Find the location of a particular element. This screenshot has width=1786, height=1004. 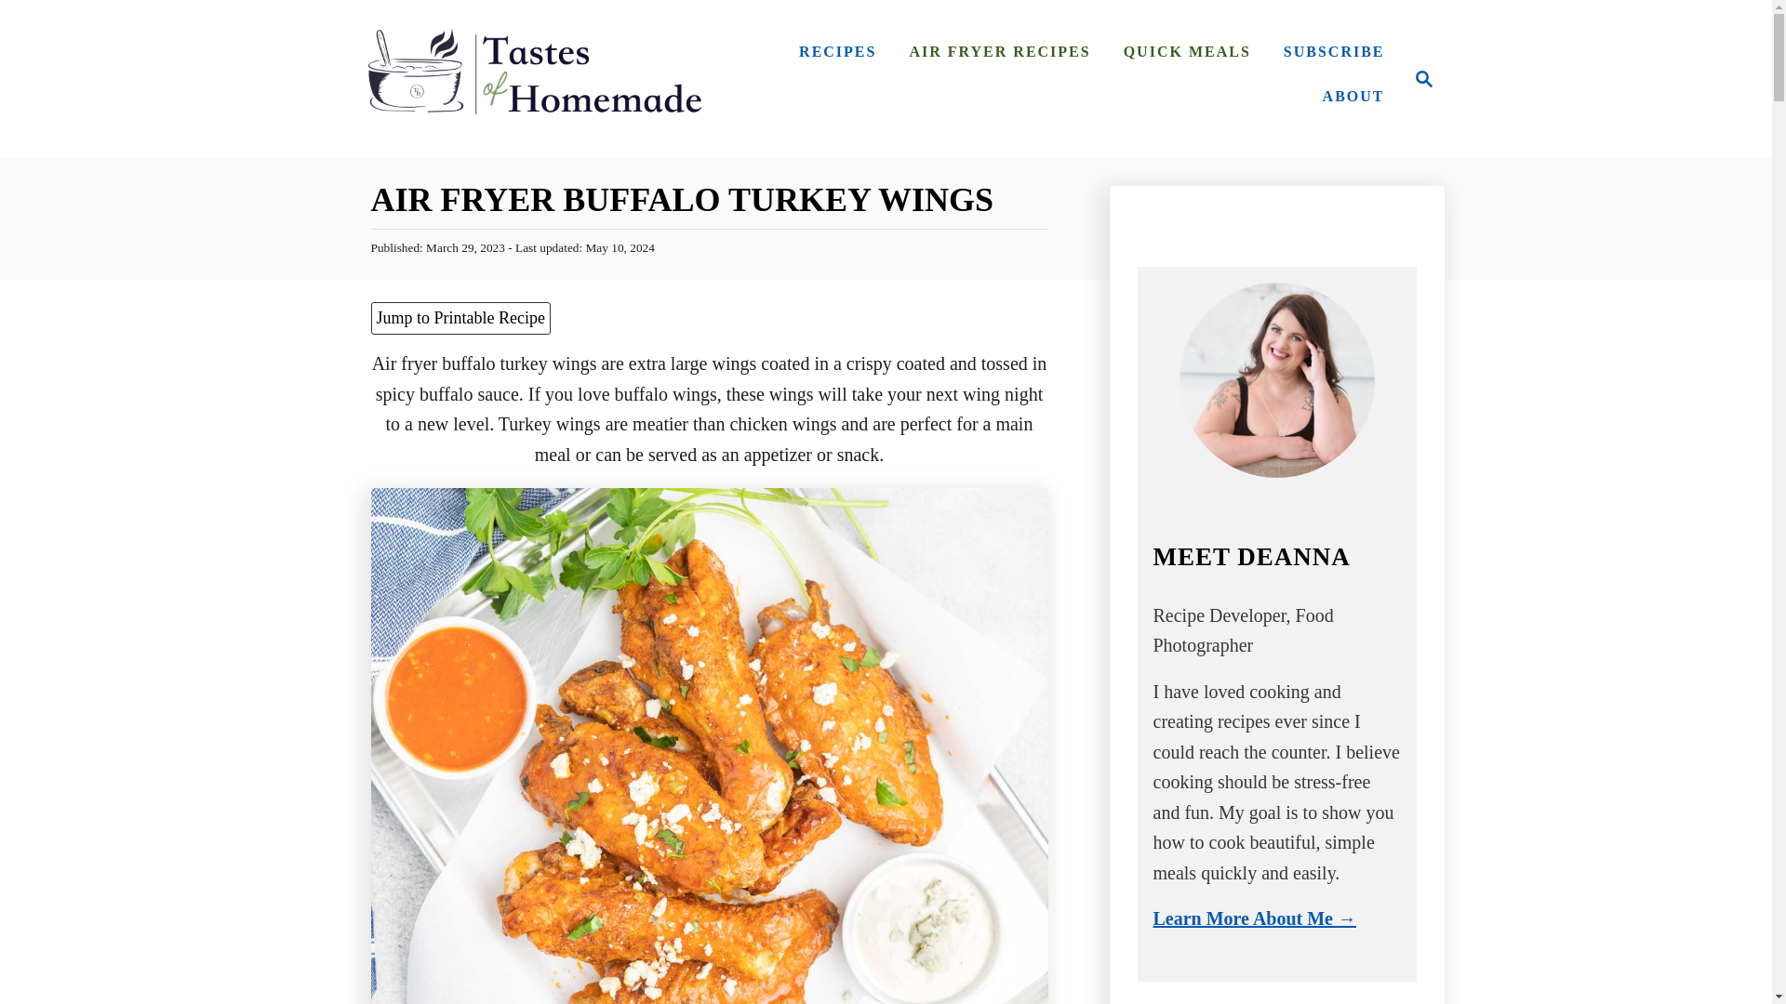

QUICK MEALS is located at coordinates (1187, 51).